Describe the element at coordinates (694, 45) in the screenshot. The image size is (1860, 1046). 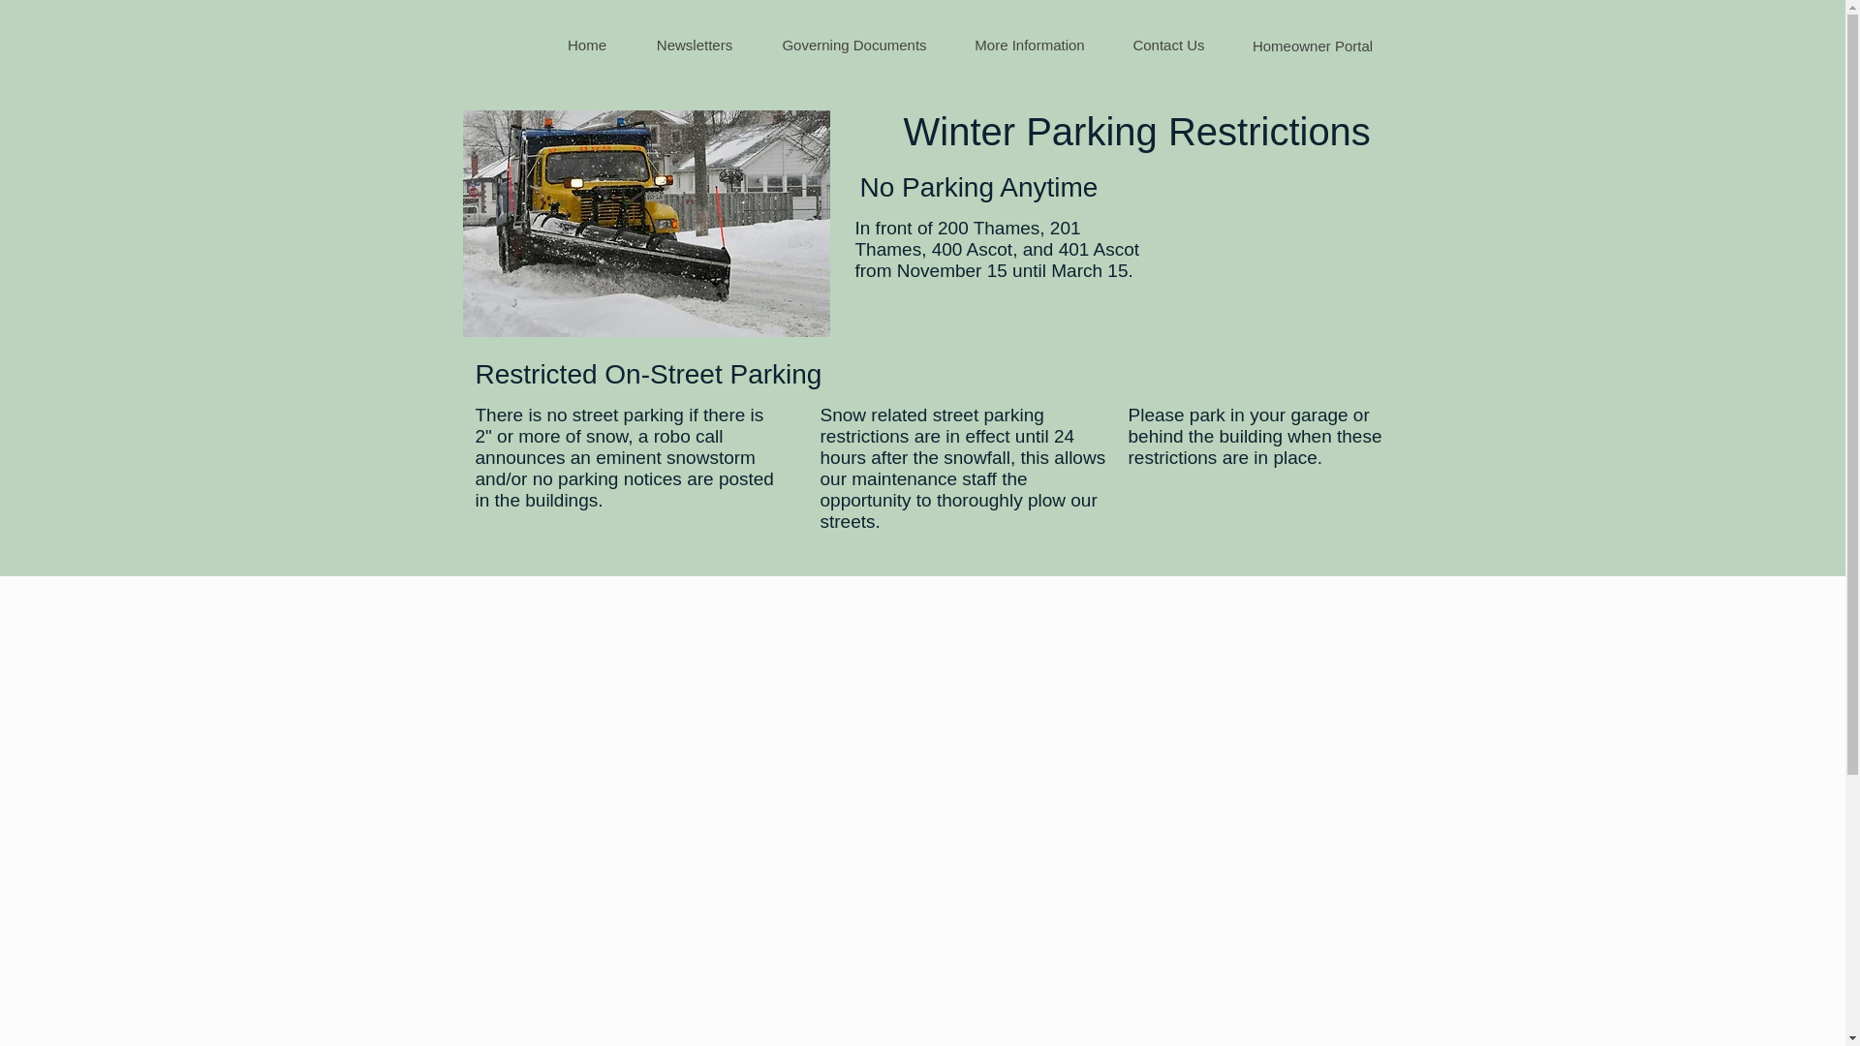
I see `Newsletters` at that location.